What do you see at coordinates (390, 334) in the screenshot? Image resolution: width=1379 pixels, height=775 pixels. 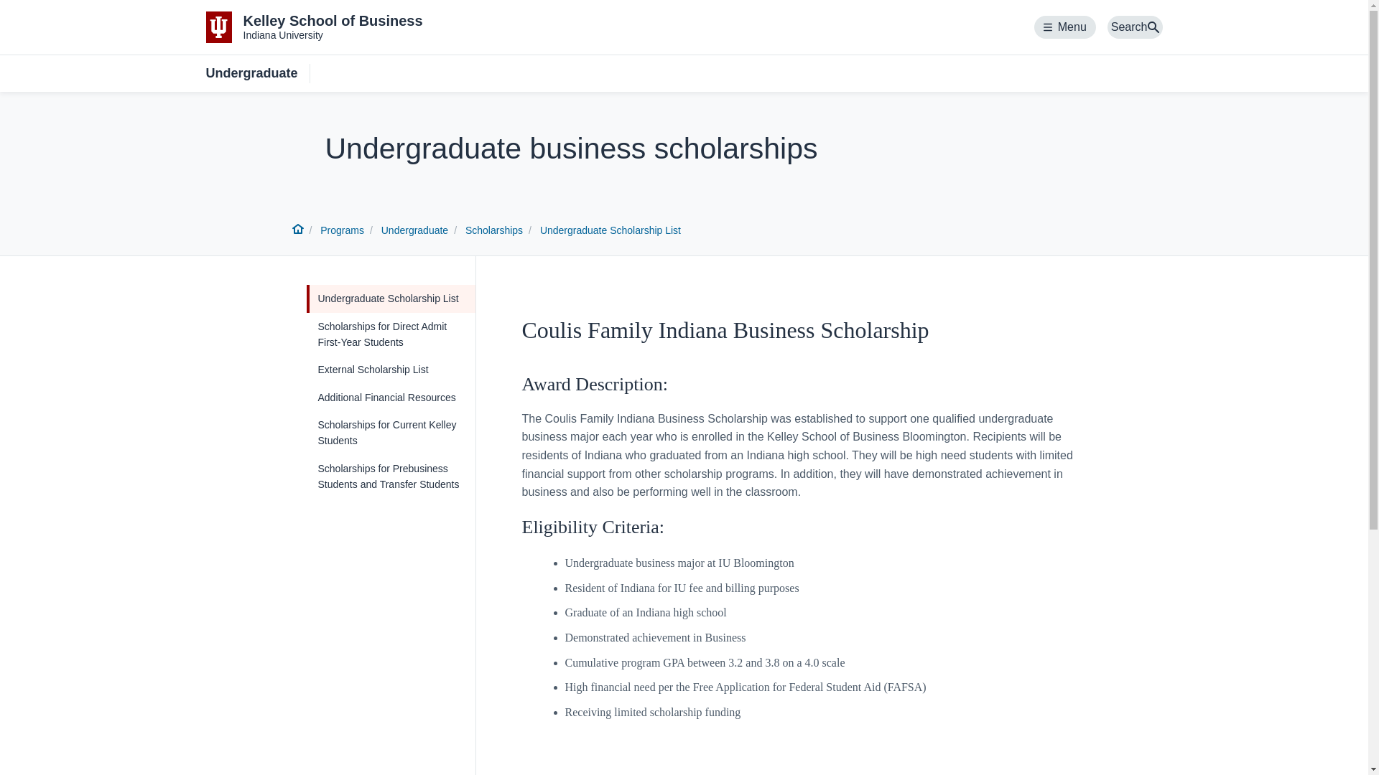 I see `Undergraduate` at bounding box center [390, 334].